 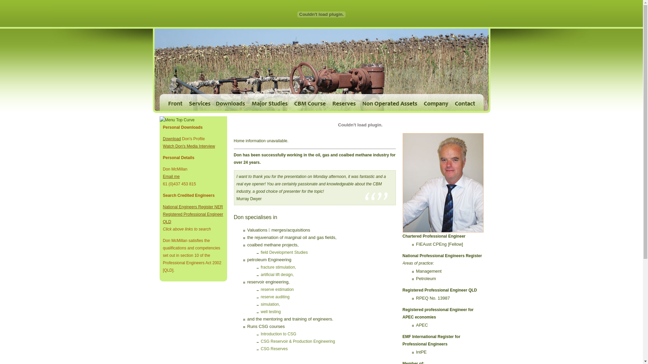 I want to click on Download, so click(x=171, y=139).